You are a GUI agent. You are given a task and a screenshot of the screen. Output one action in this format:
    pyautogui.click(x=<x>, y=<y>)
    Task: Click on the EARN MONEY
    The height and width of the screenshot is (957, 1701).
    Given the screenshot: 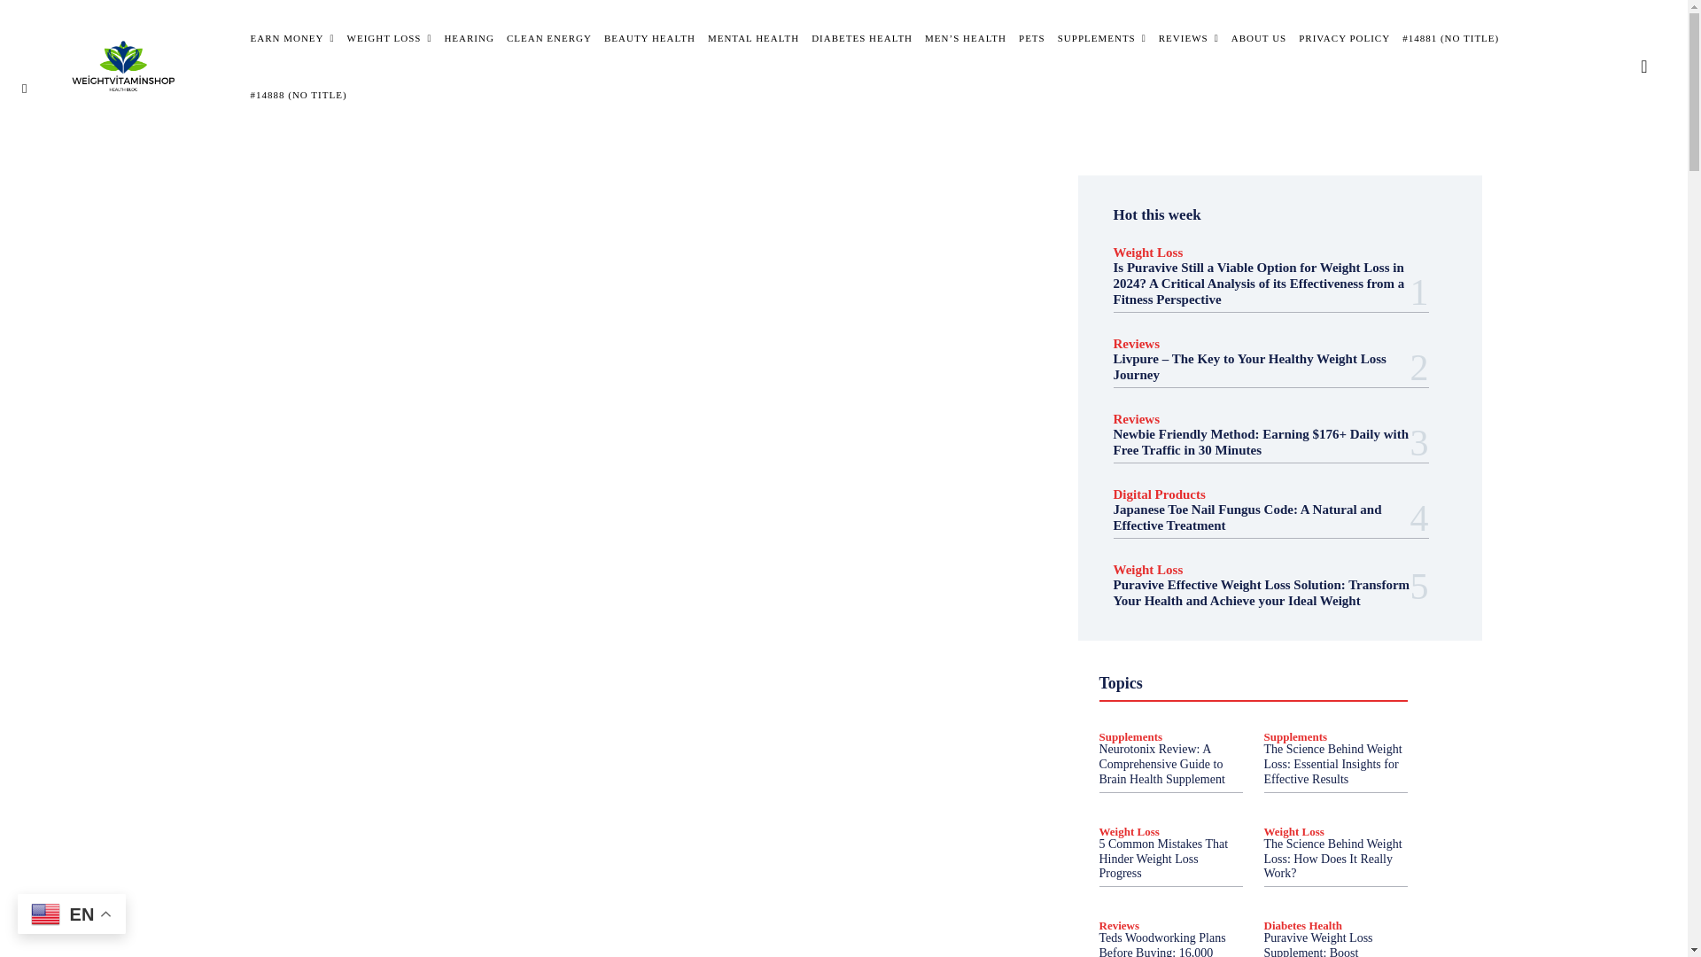 What is the action you would take?
    pyautogui.click(x=291, y=37)
    